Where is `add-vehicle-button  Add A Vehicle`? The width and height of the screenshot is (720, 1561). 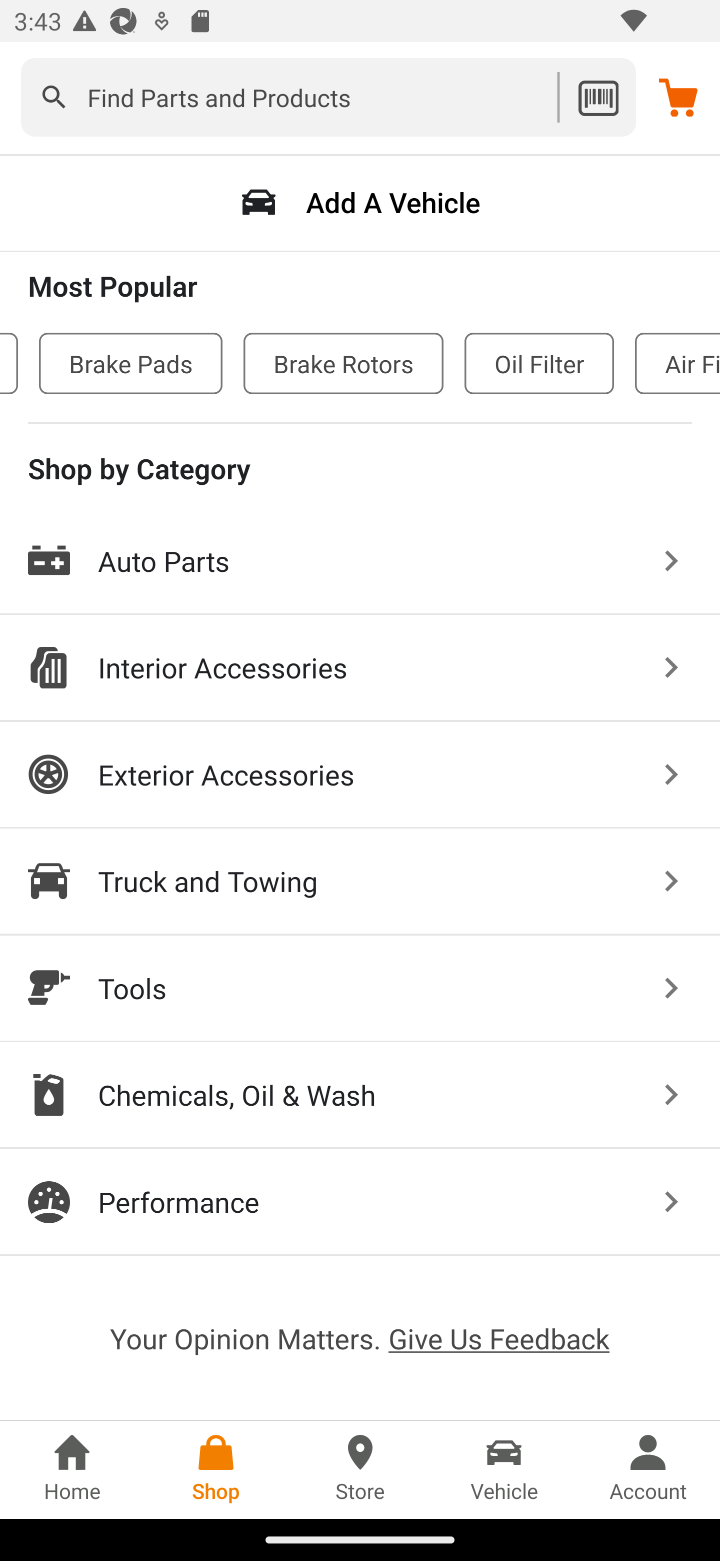
add-vehicle-button  Add A Vehicle is located at coordinates (360, 202).